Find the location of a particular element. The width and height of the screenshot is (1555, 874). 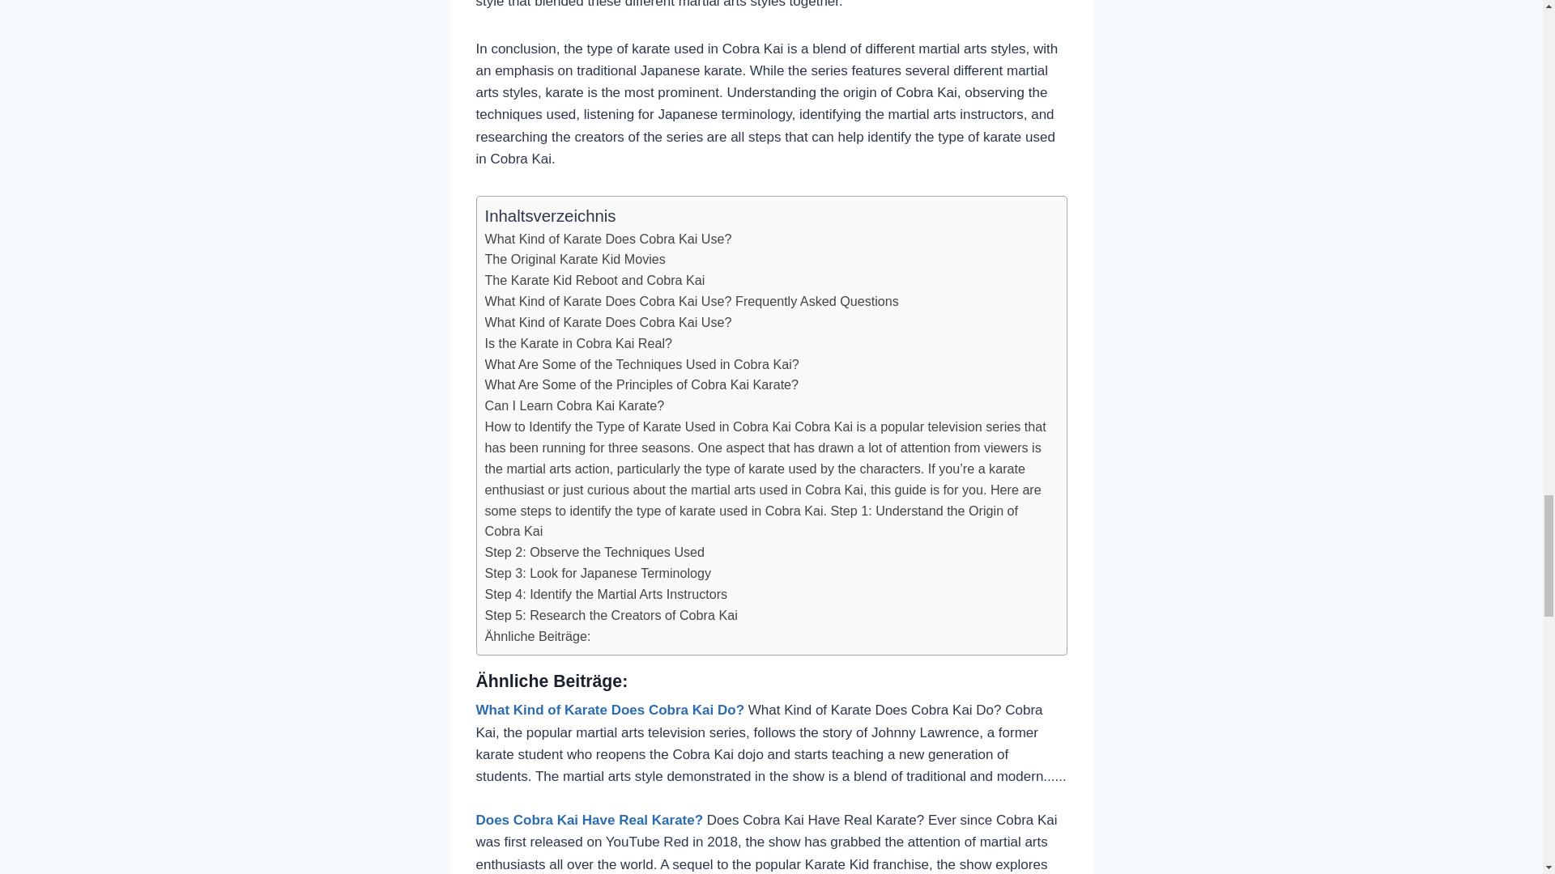

What Kind of Karate Does Cobra Kai Do? is located at coordinates (610, 710).